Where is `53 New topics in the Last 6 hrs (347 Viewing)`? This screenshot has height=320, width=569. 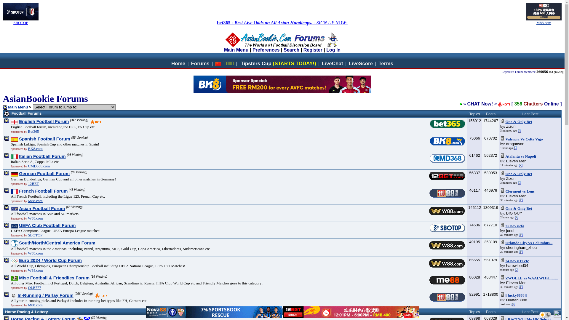 53 New topics in the Last 6 hrs (347 Viewing) is located at coordinates (97, 122).